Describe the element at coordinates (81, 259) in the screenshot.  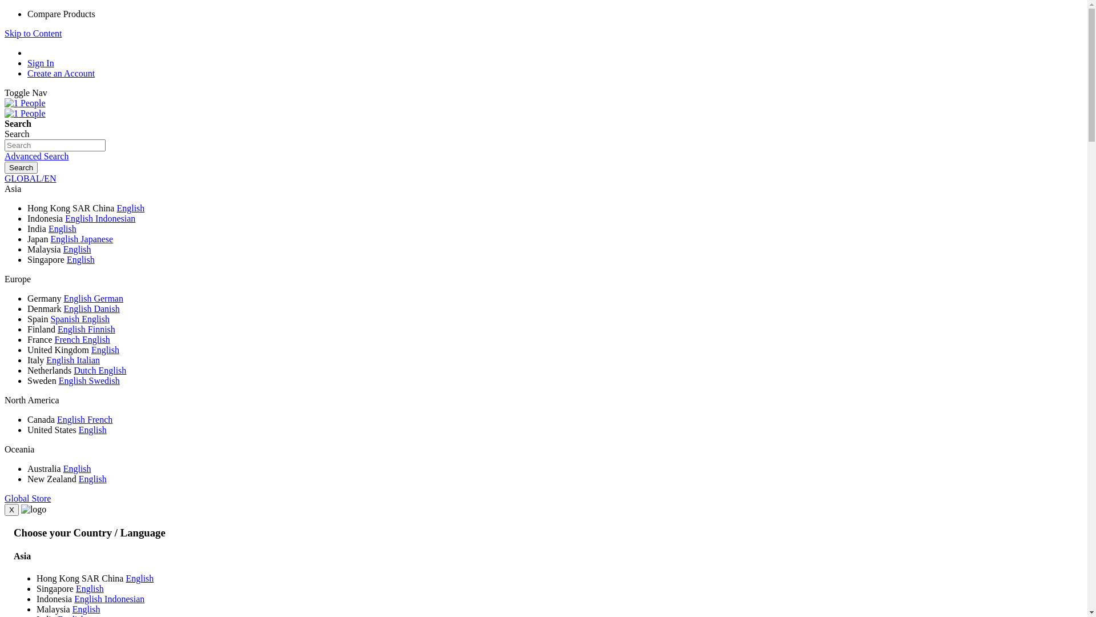
I see `English` at that location.